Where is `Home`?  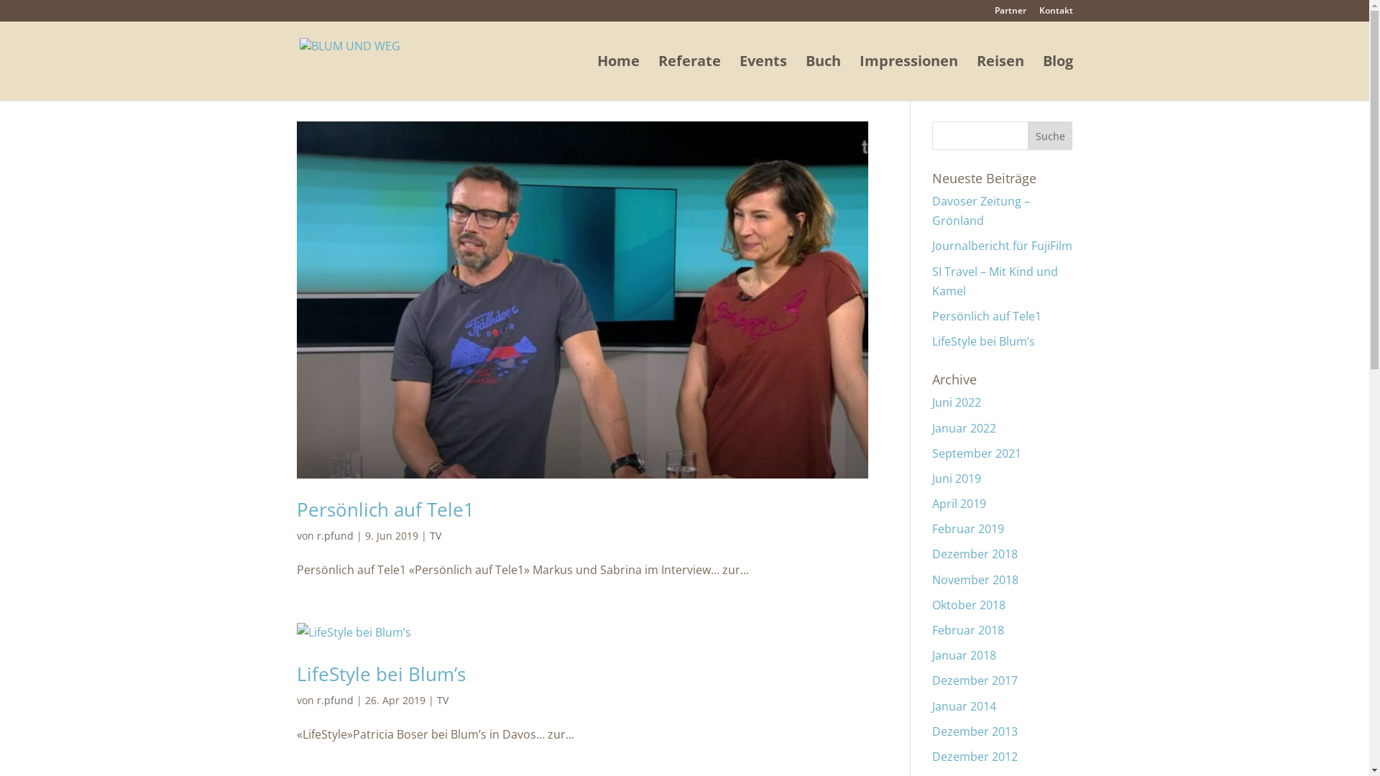
Home is located at coordinates (618, 78).